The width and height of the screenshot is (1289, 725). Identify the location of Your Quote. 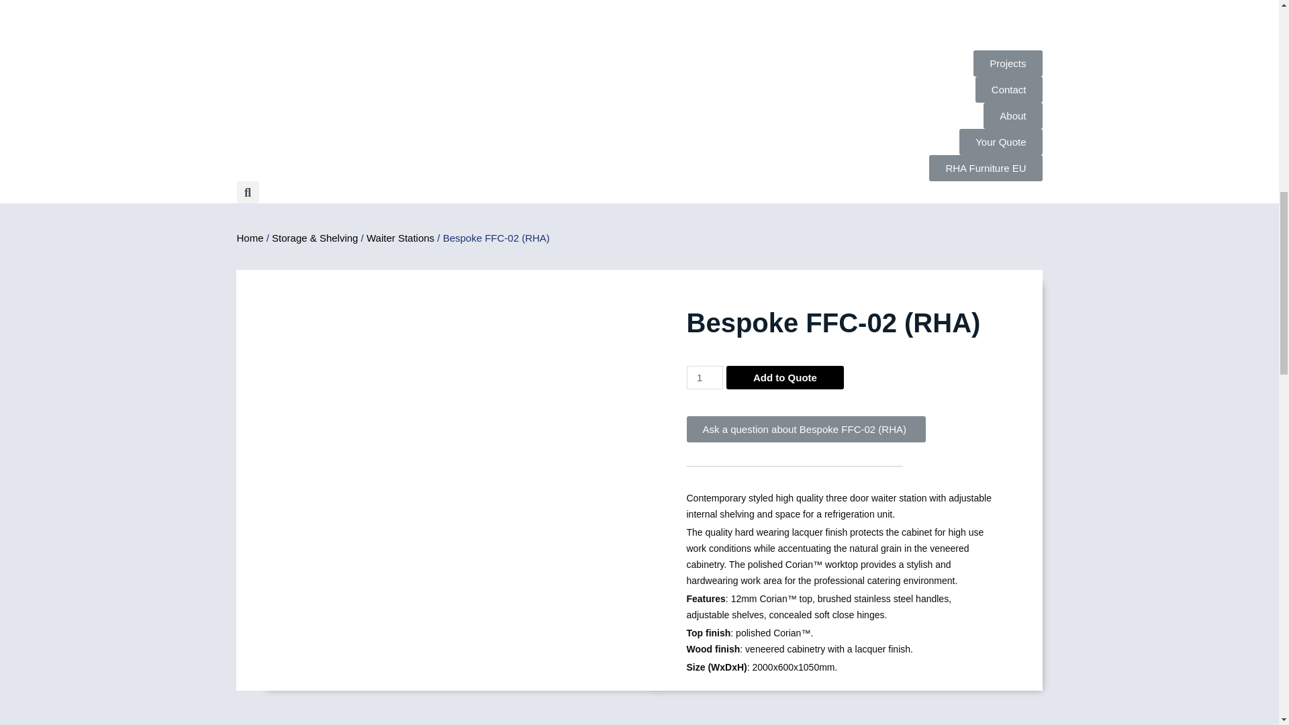
(1000, 142).